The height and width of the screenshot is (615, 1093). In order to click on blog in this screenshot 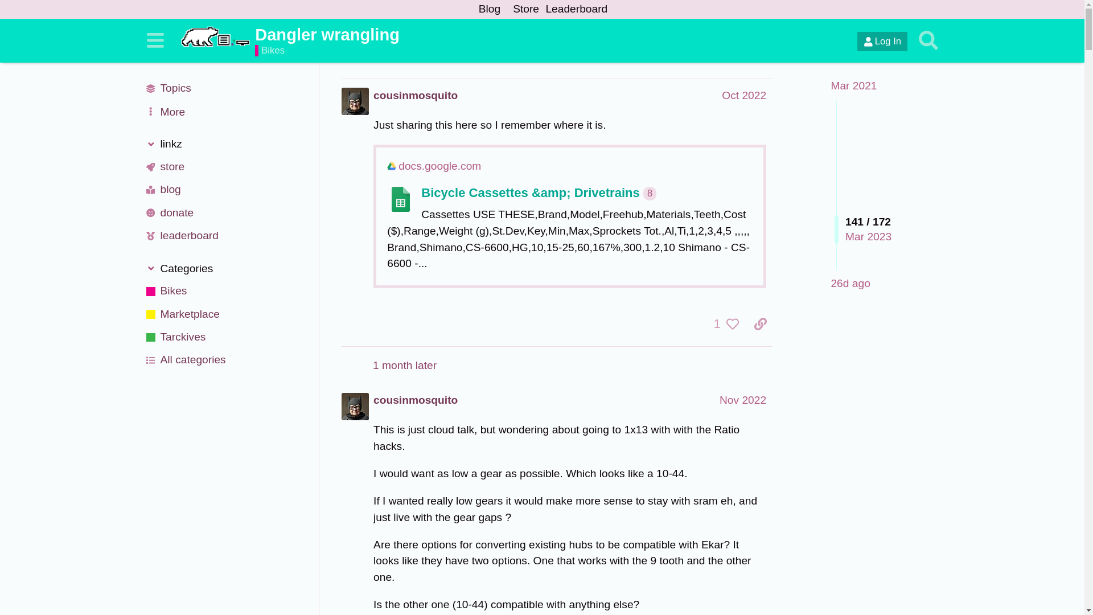, I will do `click(225, 190)`.